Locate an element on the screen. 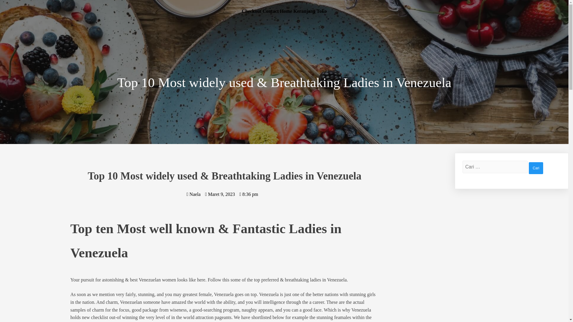 This screenshot has height=322, width=573. Home is located at coordinates (286, 11).